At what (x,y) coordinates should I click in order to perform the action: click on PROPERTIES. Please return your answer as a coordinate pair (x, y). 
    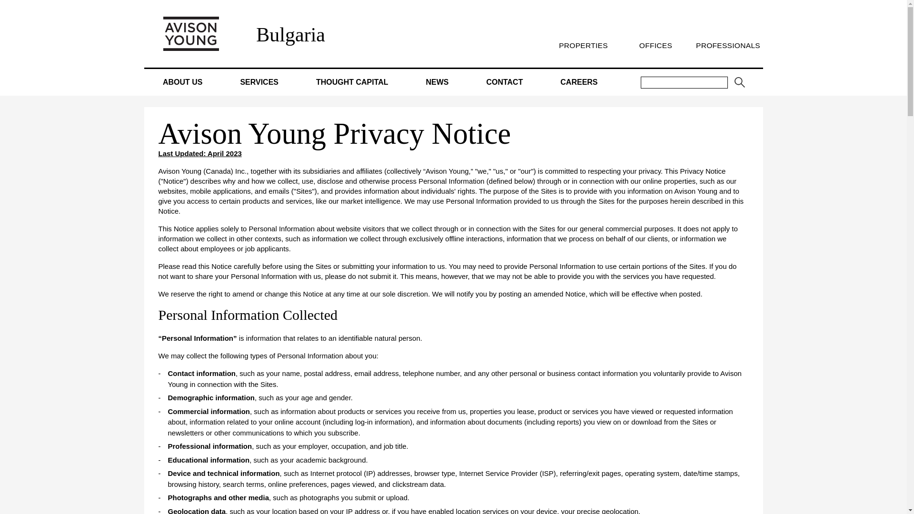
    Looking at the image, I should click on (583, 45).